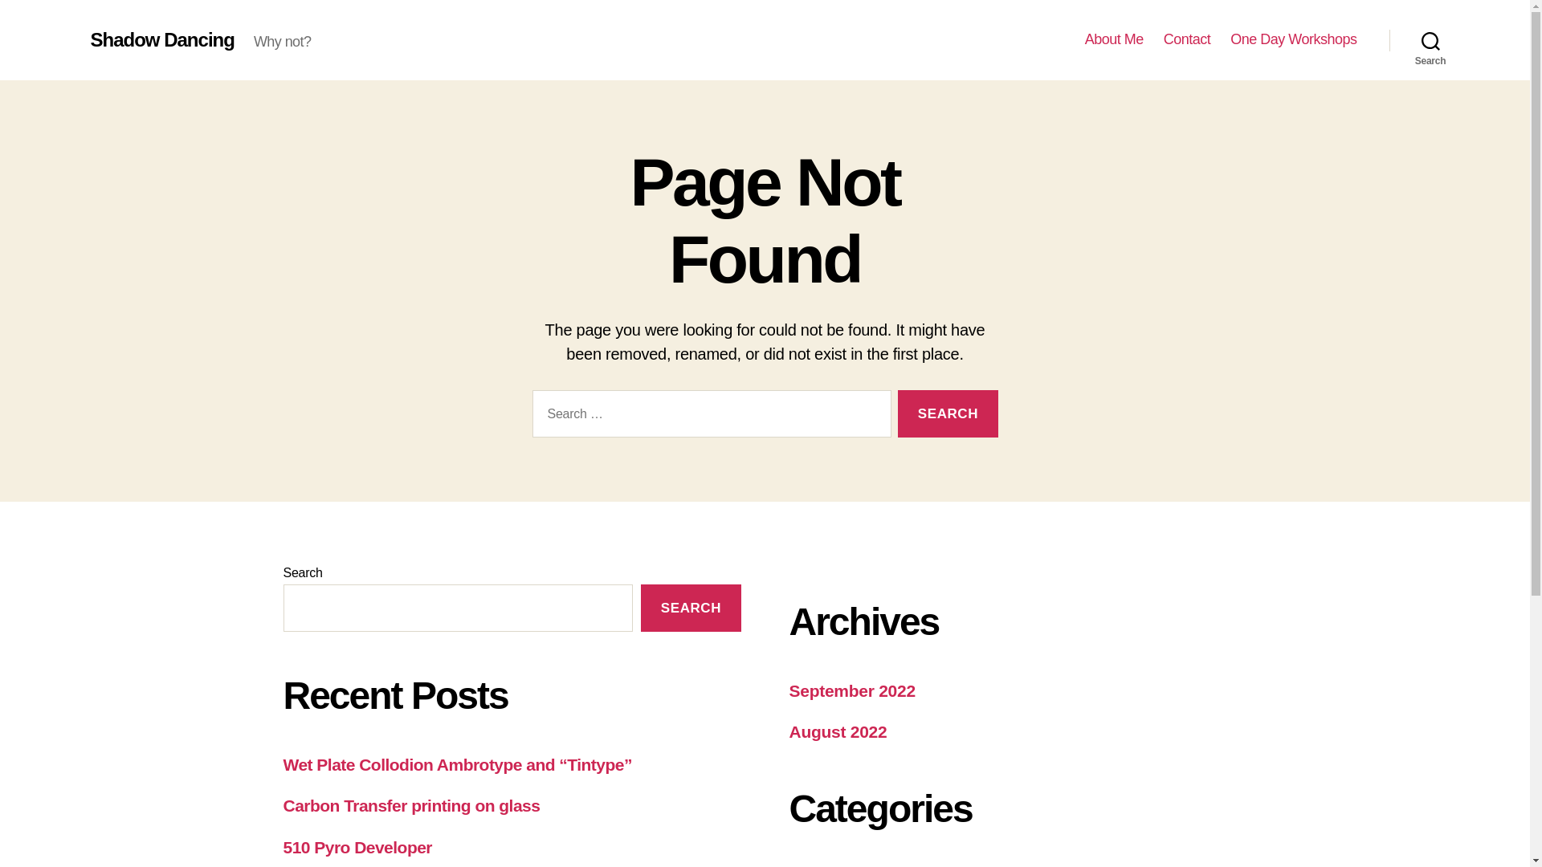 Image resolution: width=1542 pixels, height=867 pixels. I want to click on SEARCH, so click(691, 608).